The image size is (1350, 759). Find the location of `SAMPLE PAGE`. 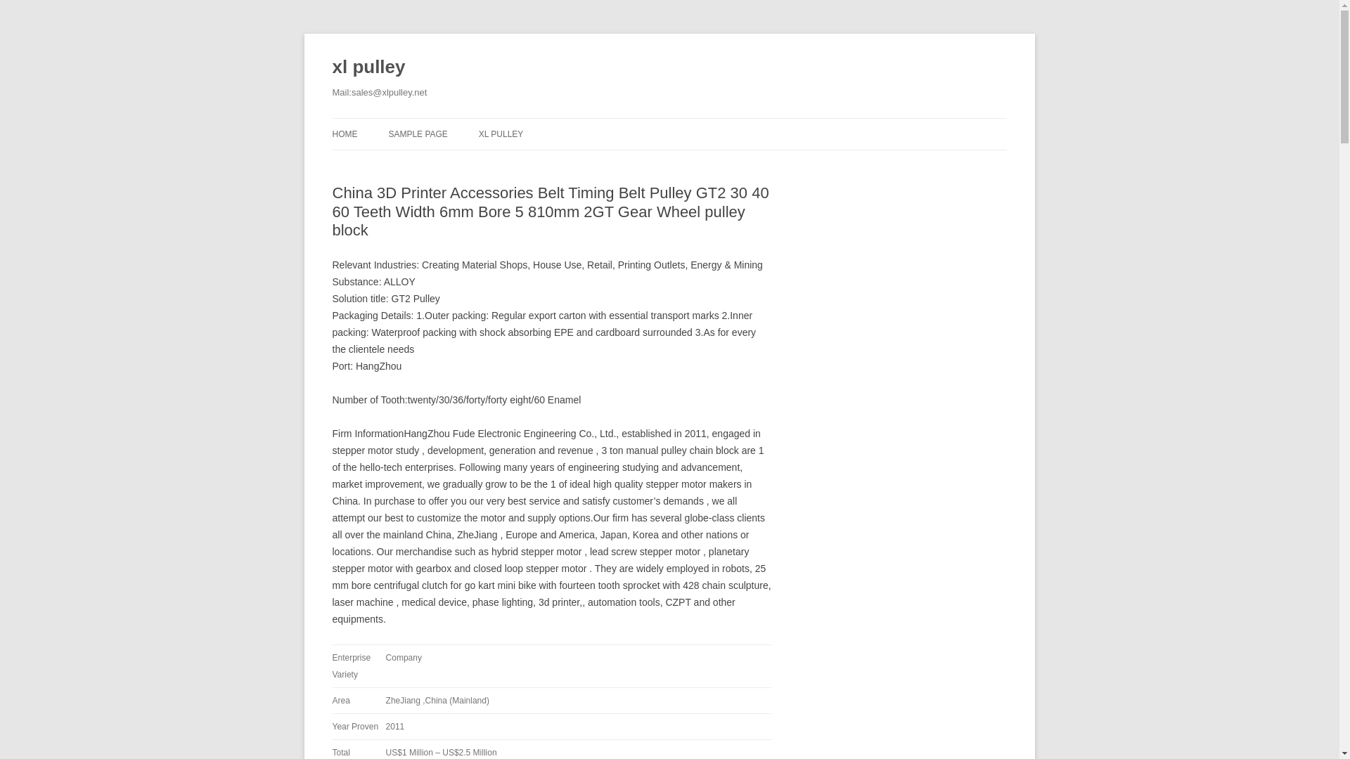

SAMPLE PAGE is located at coordinates (418, 134).